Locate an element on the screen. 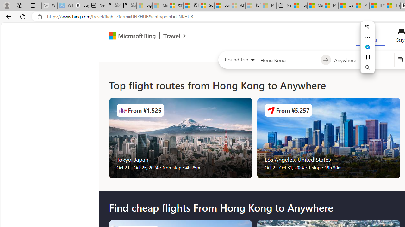 The height and width of the screenshot is (227, 405). Microsoft Services Agreement - Sleeping is located at coordinates (160, 6).